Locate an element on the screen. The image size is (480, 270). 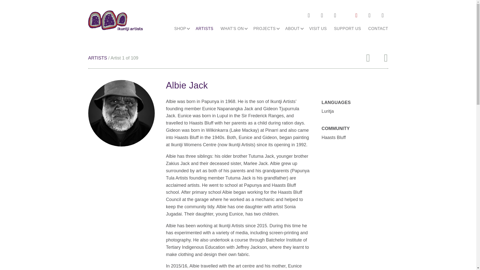
Ikuntji Artists is located at coordinates (115, 21).